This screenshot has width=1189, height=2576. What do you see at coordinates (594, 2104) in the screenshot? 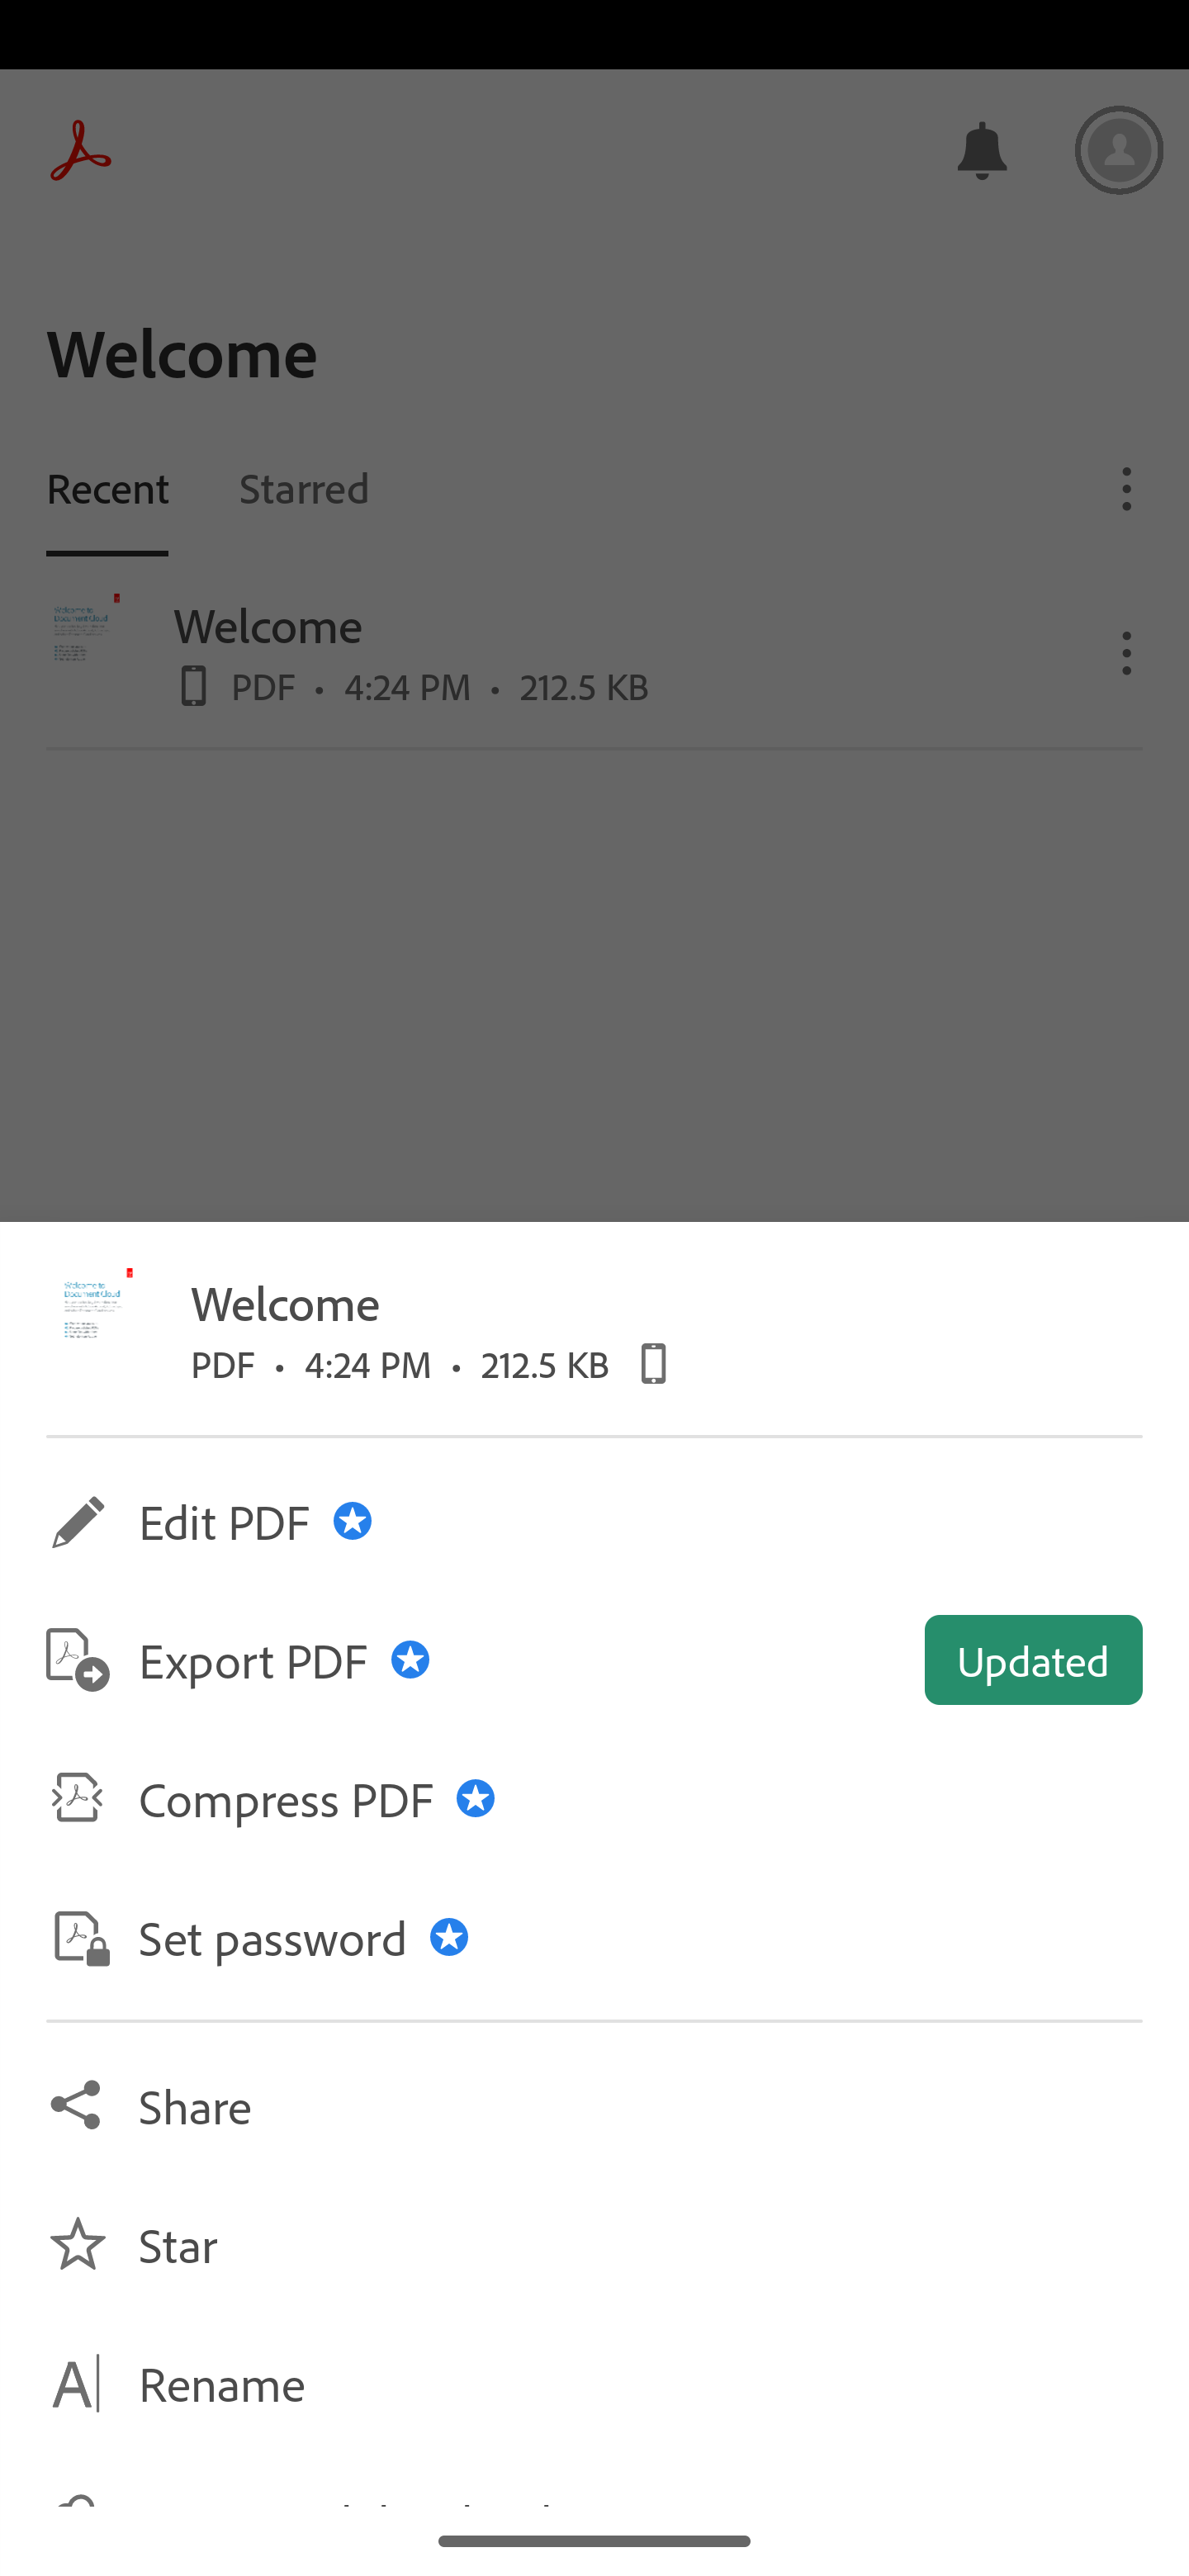
I see `Share` at bounding box center [594, 2104].